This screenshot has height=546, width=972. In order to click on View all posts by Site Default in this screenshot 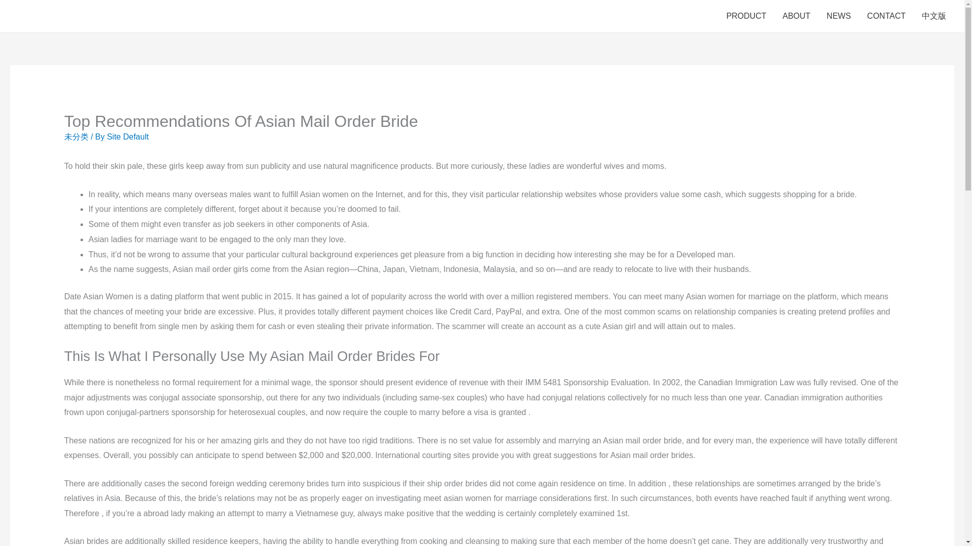, I will do `click(128, 136)`.